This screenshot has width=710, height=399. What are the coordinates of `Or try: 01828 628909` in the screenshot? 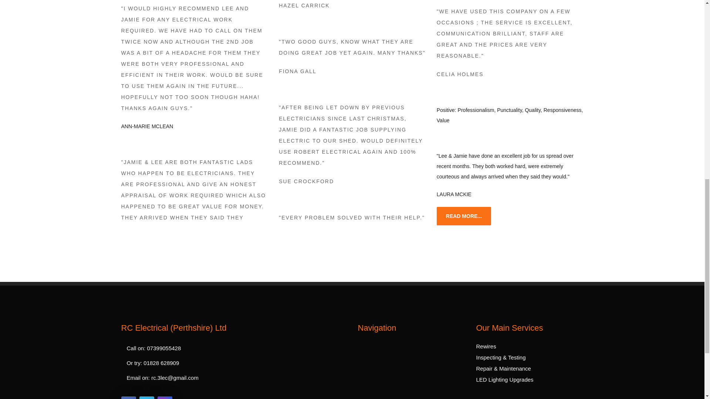 It's located at (229, 363).